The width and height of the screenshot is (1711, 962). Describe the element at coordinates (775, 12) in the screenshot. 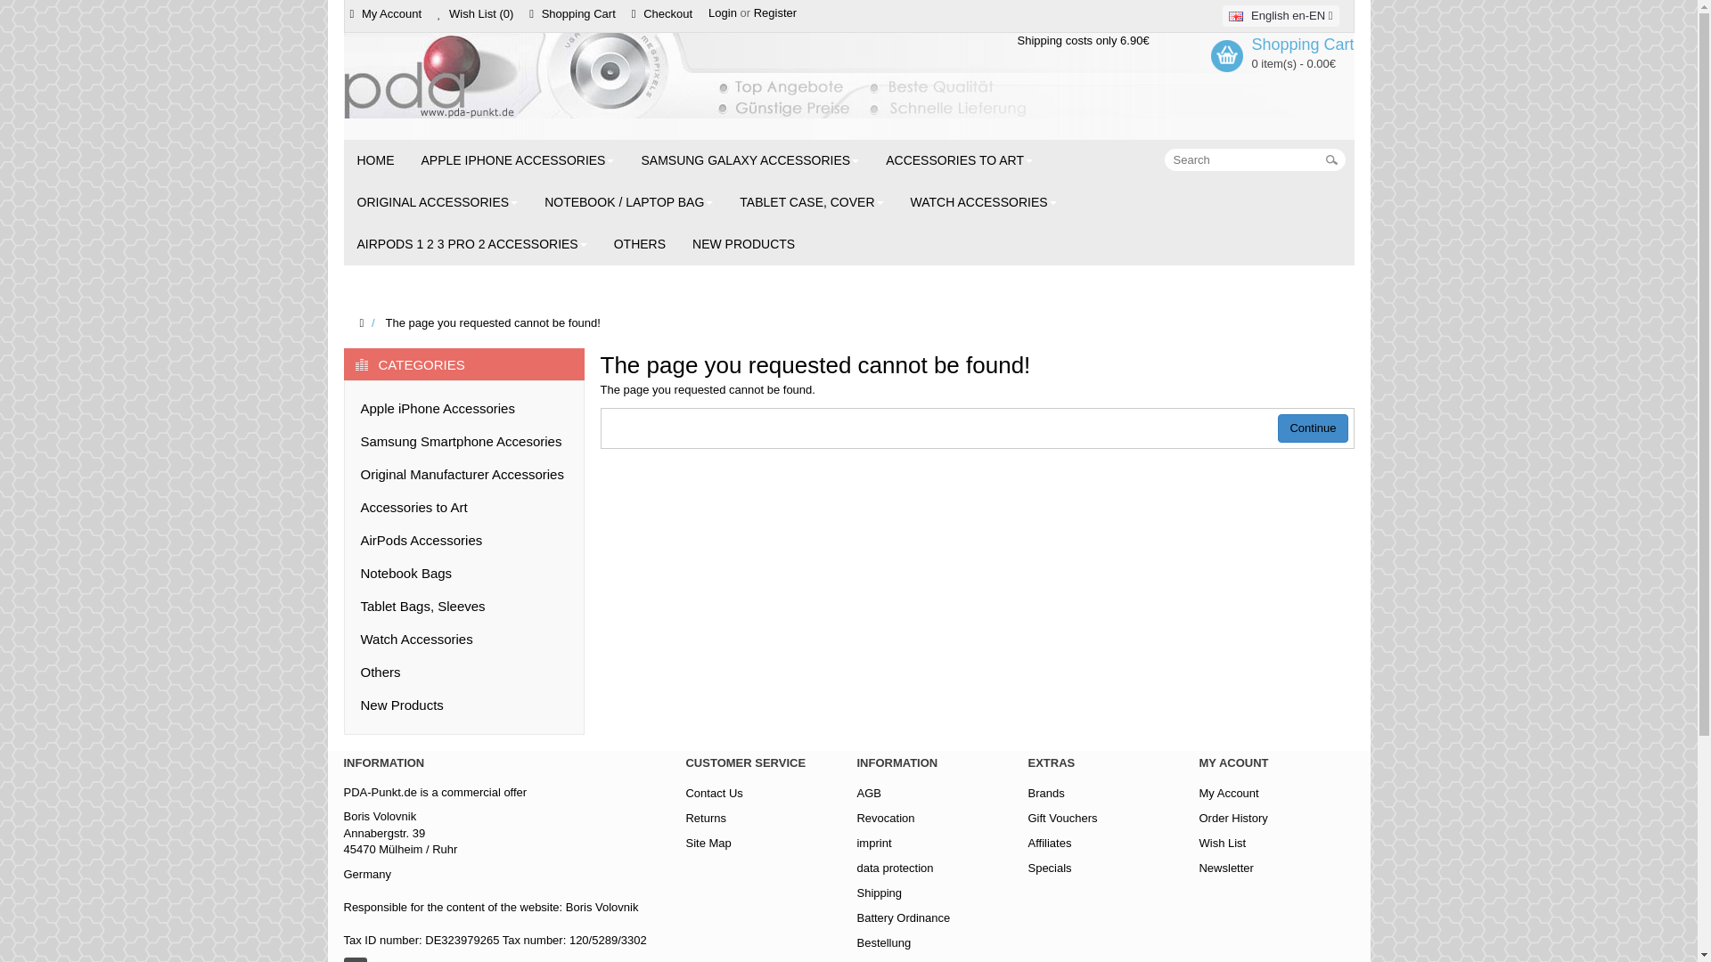

I see `Register` at that location.